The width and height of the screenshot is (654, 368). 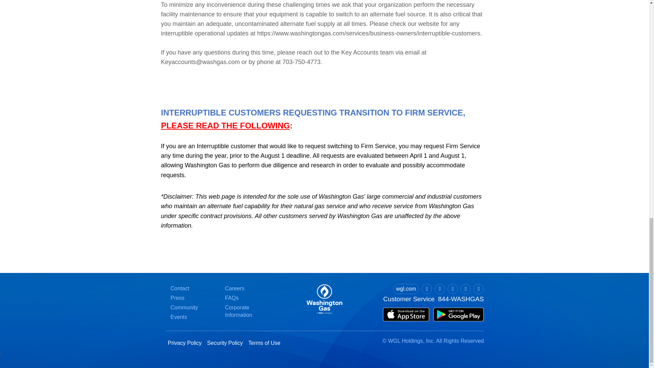 What do you see at coordinates (465, 289) in the screenshot?
I see `youtube-play` at bounding box center [465, 289].